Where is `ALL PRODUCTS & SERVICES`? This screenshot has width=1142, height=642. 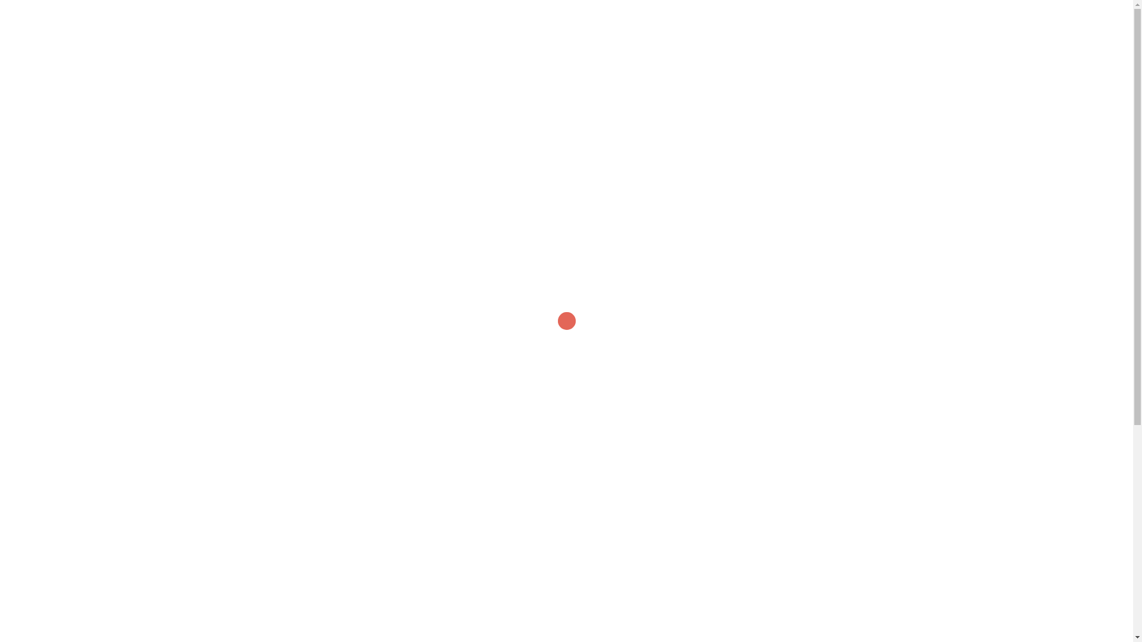
ALL PRODUCTS & SERVICES is located at coordinates (566, 572).